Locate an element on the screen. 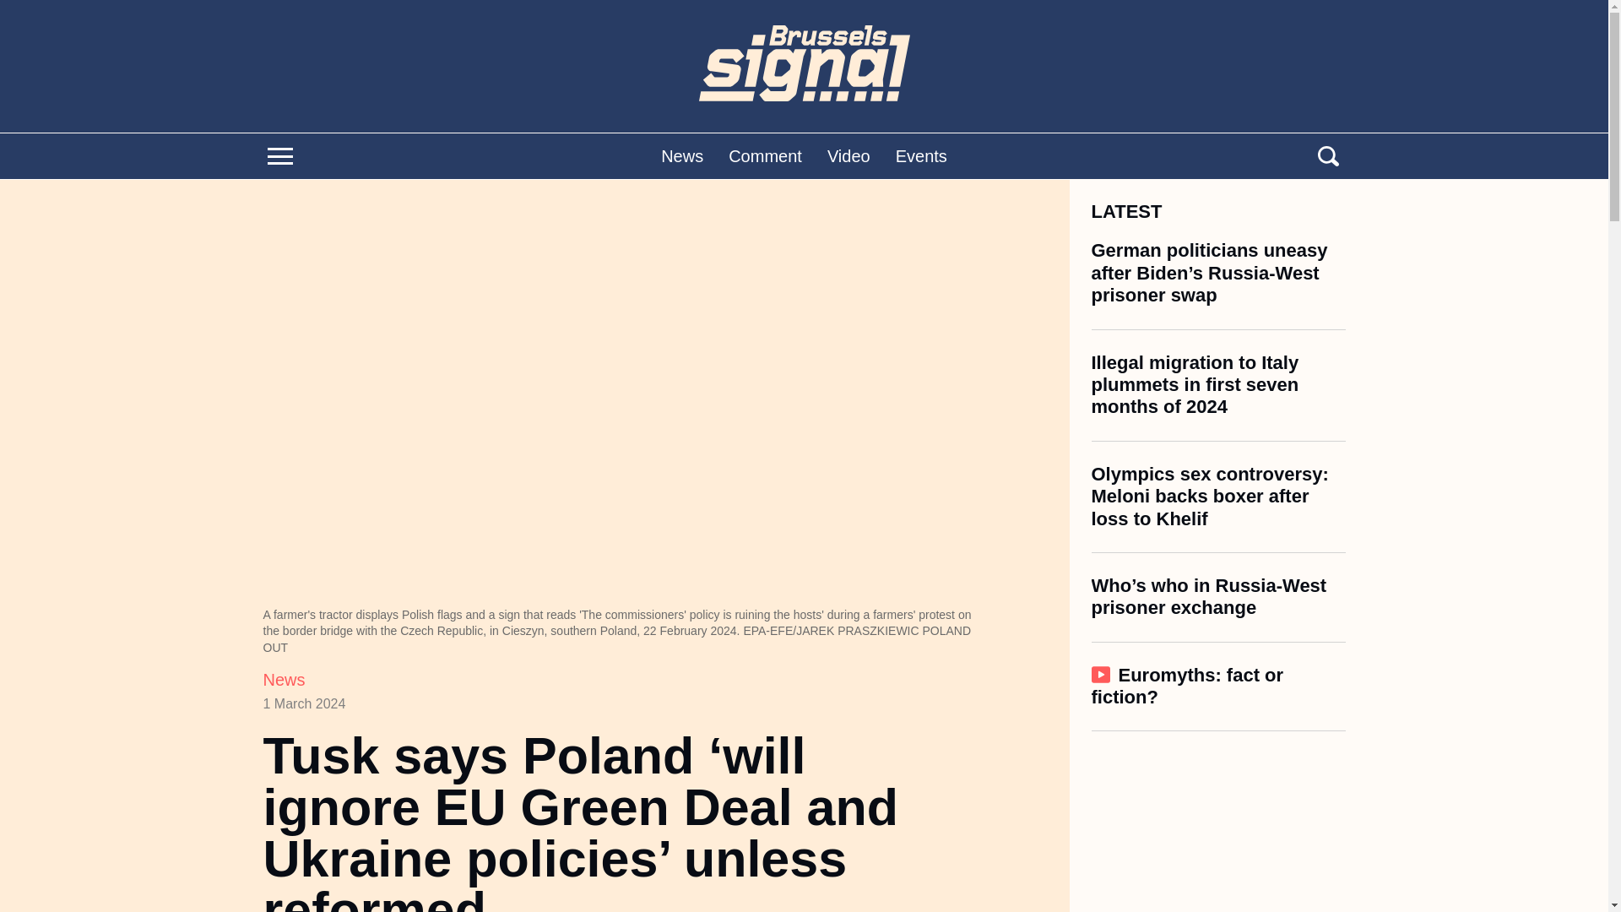 The image size is (1621, 912). News is located at coordinates (284, 679).